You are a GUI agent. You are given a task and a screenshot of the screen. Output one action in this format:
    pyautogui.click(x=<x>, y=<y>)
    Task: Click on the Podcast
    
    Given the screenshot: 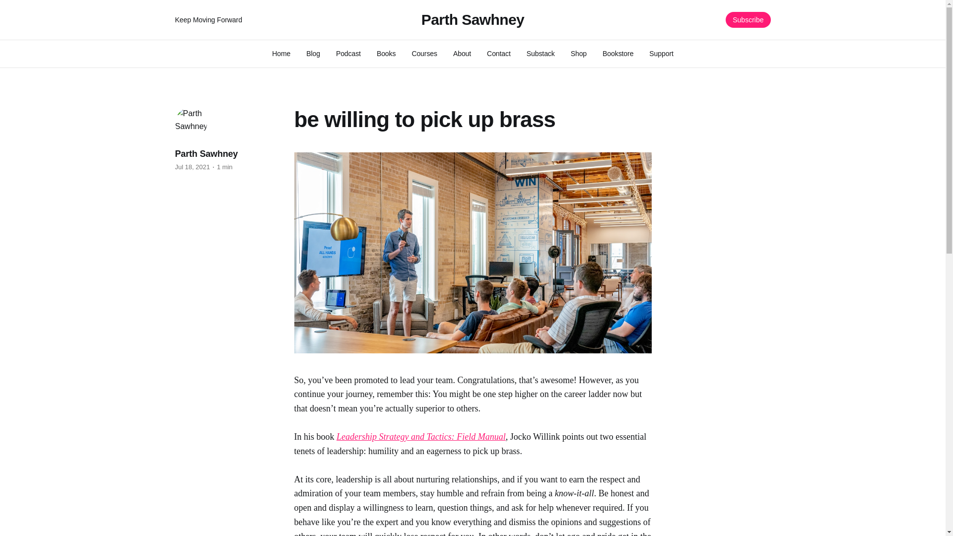 What is the action you would take?
    pyautogui.click(x=348, y=54)
    